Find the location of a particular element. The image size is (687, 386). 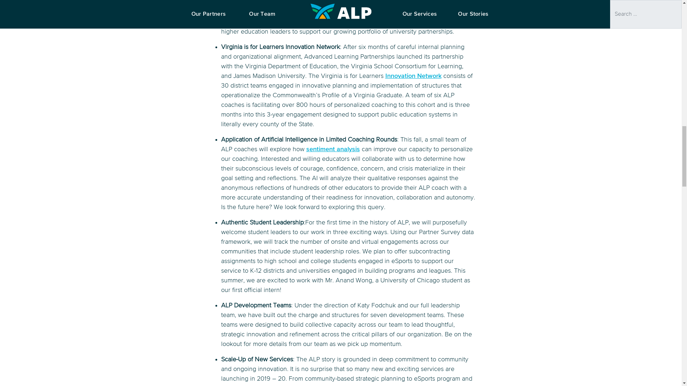

sentiment analysis is located at coordinates (333, 149).